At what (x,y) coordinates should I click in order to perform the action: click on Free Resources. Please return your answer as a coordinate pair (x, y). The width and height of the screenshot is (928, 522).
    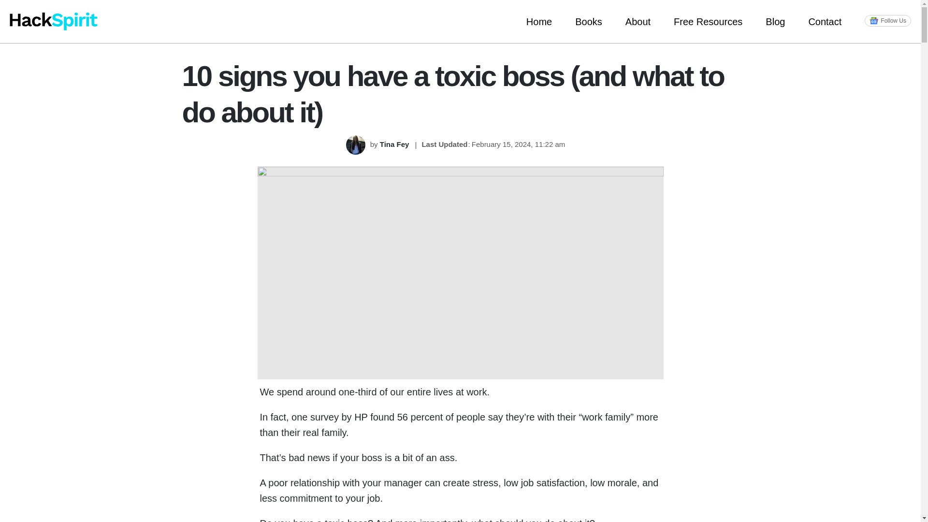
    Looking at the image, I should click on (708, 21).